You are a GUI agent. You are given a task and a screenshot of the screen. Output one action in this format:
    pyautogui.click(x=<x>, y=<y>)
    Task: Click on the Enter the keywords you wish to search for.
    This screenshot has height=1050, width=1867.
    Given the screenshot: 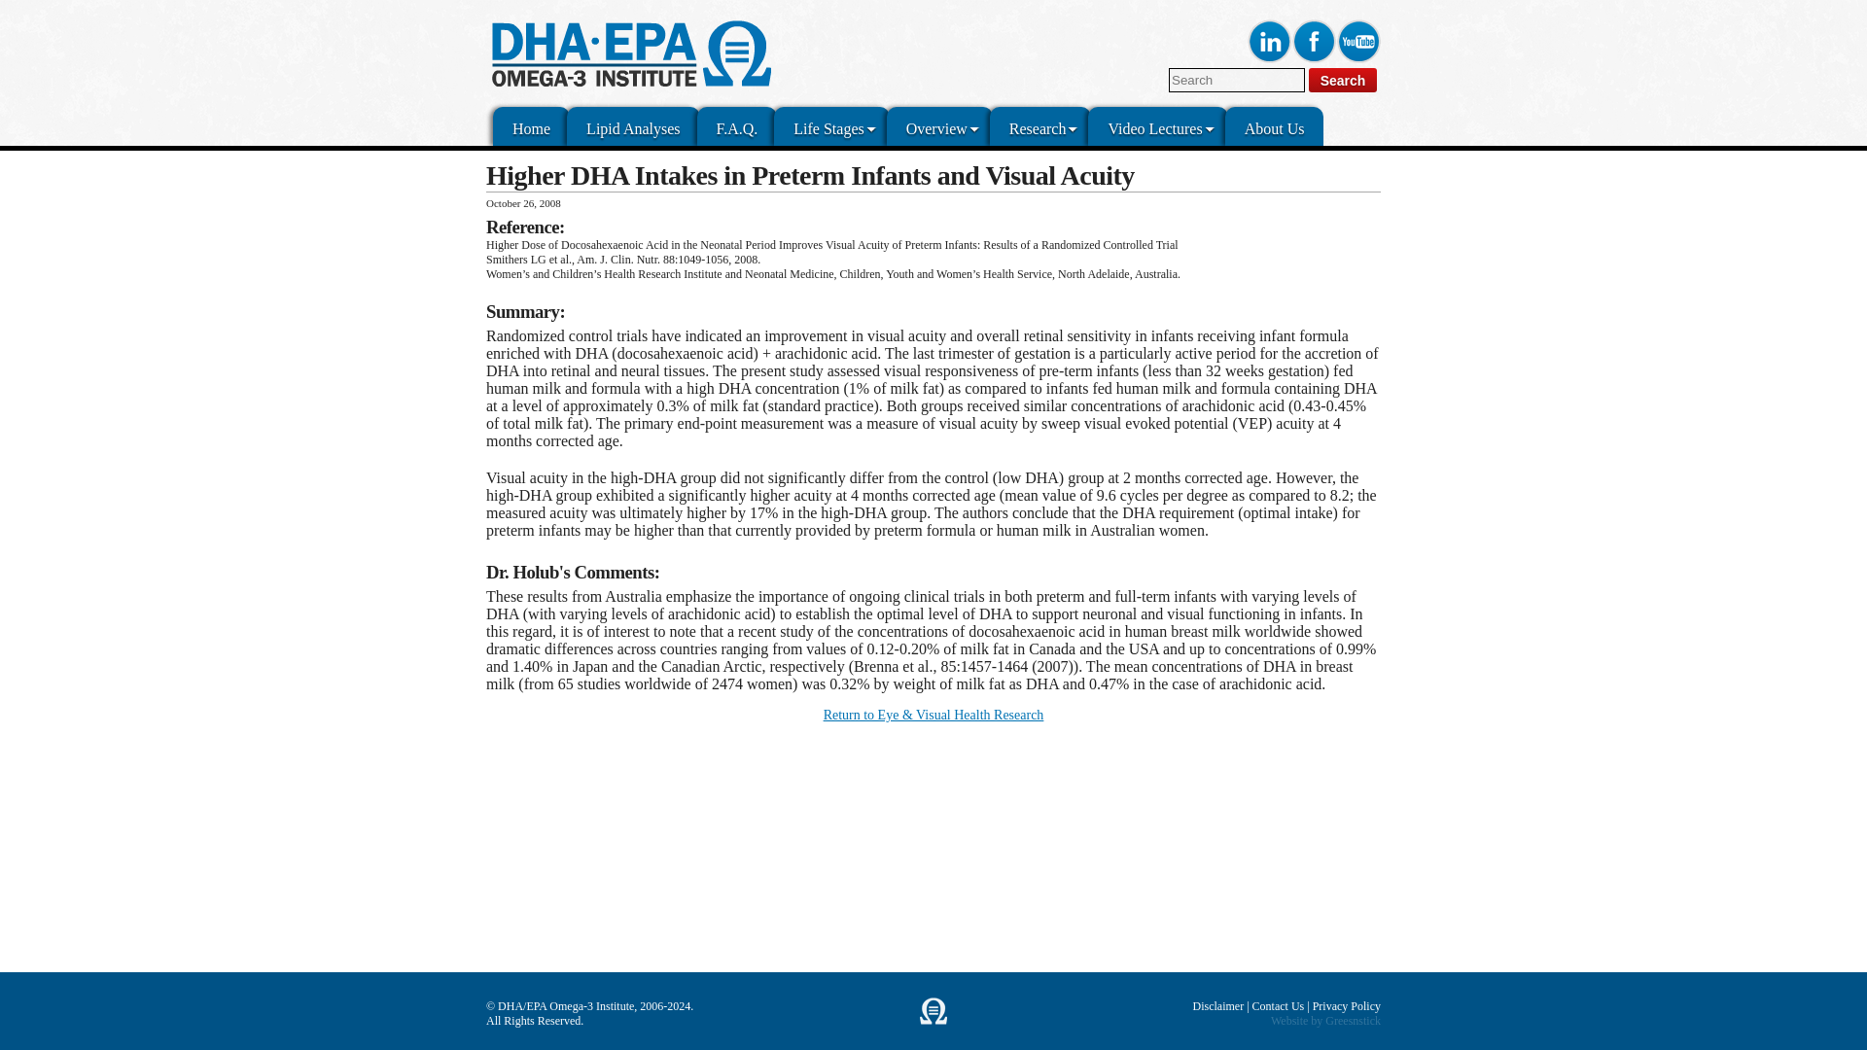 What is the action you would take?
    pyautogui.click(x=1237, y=80)
    